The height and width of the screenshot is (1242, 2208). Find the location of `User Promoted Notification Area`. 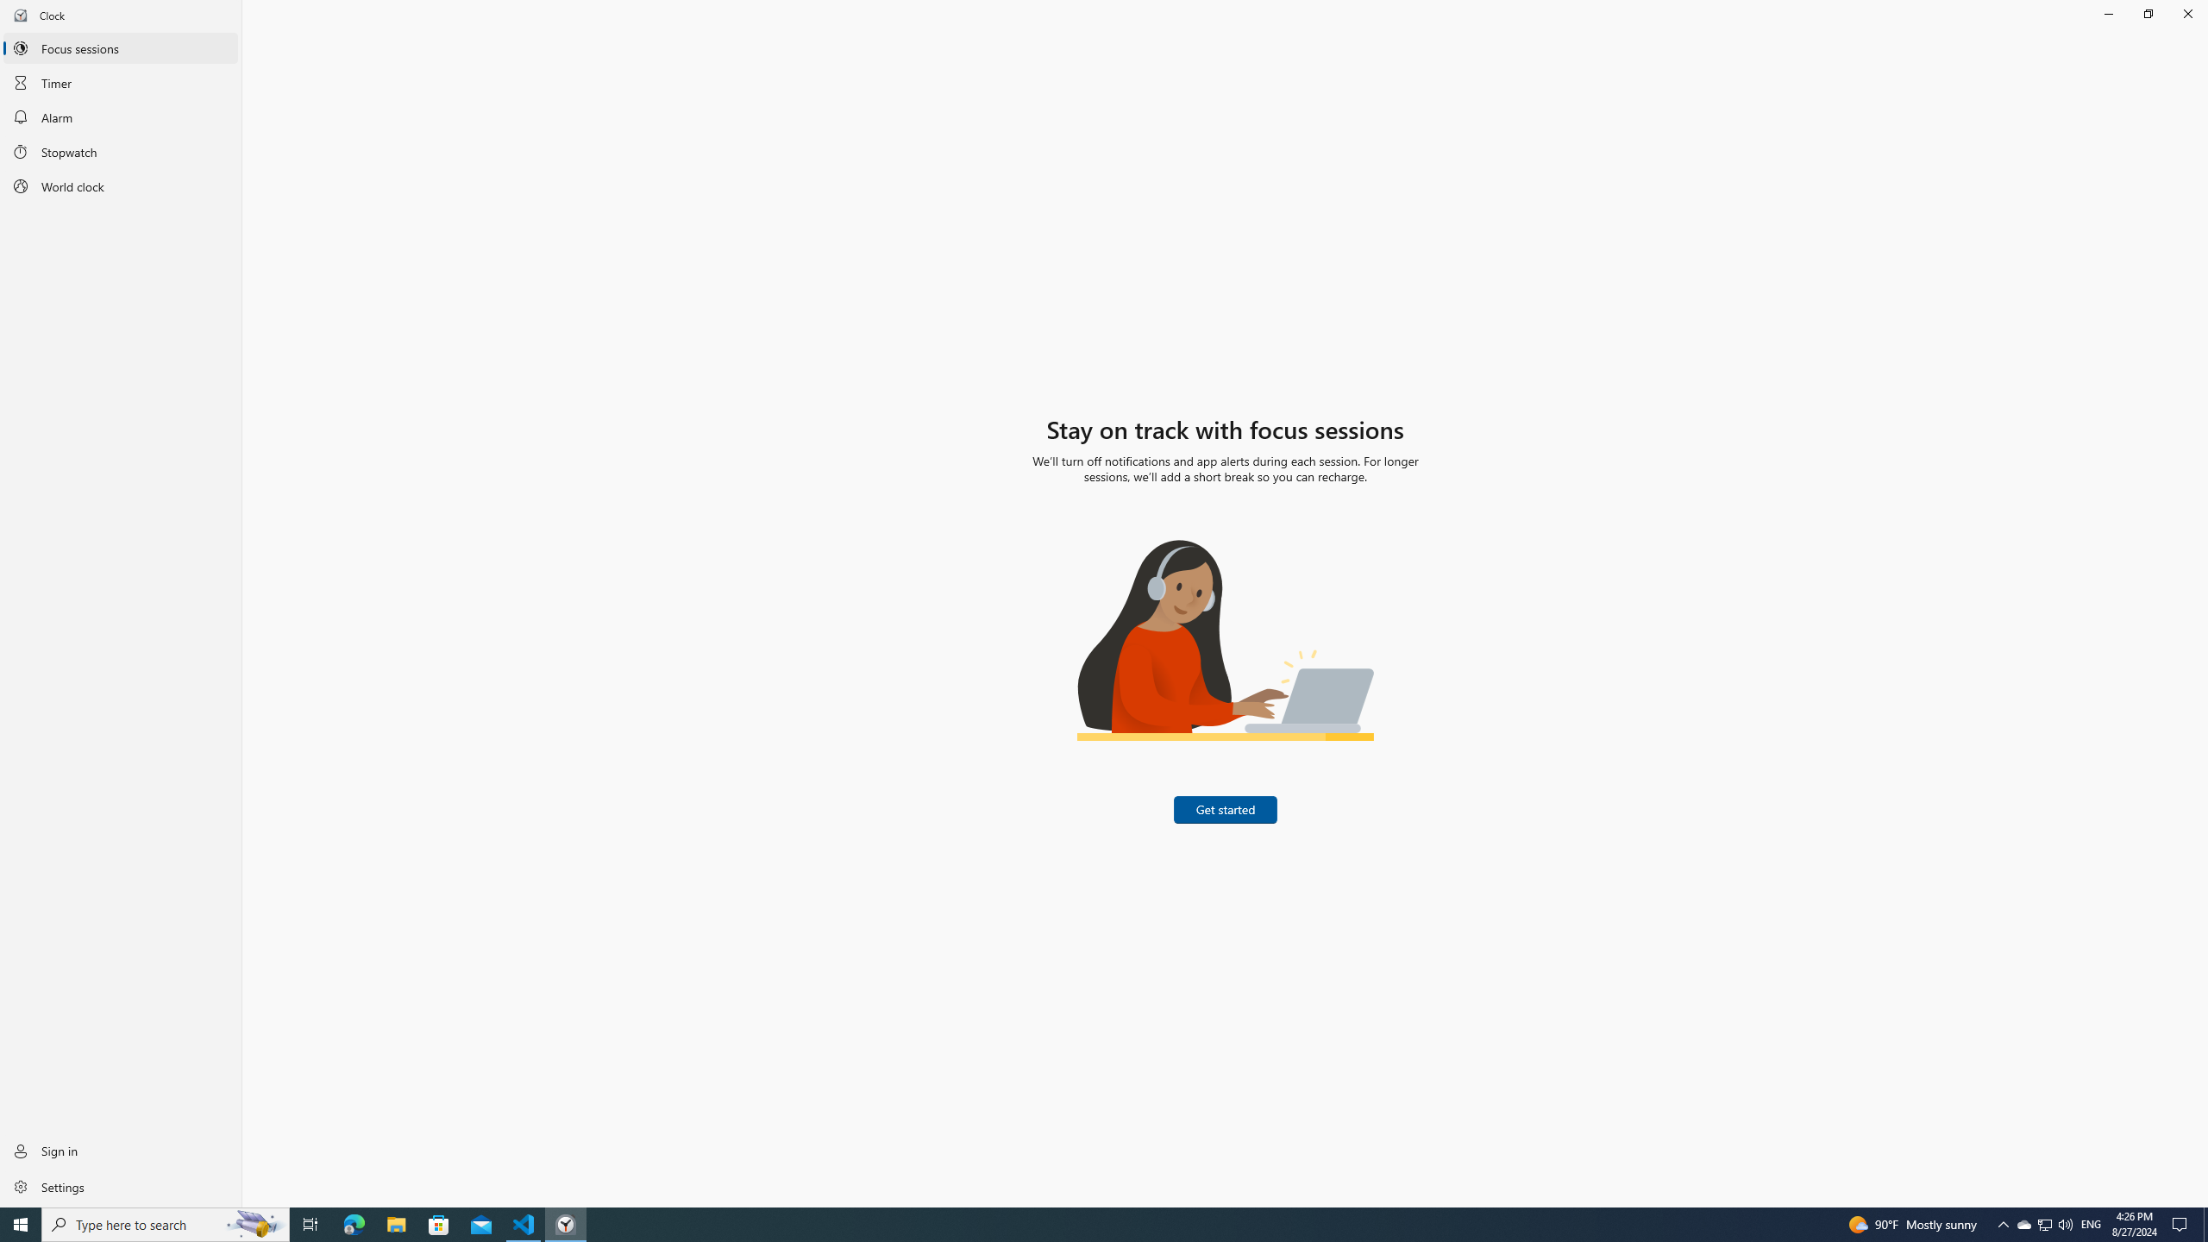

User Promoted Notification Area is located at coordinates (2044, 1225).